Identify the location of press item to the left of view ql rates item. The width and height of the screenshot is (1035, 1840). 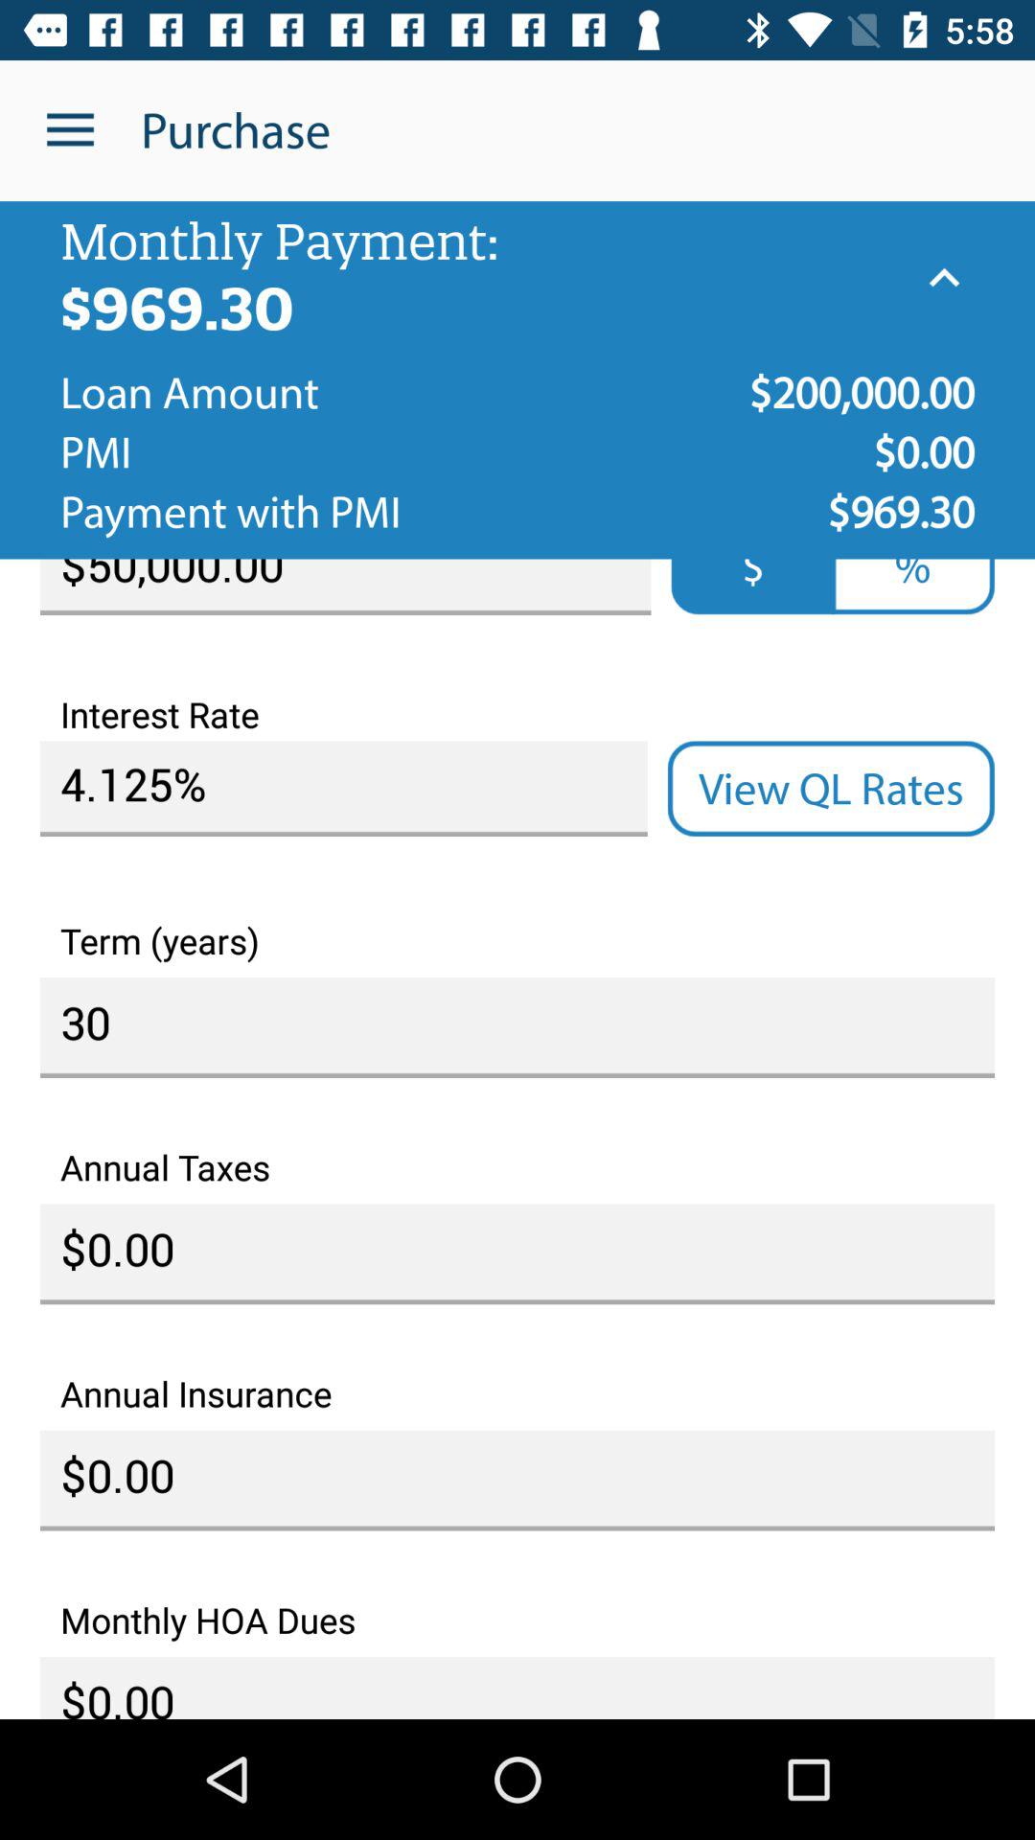
(343, 789).